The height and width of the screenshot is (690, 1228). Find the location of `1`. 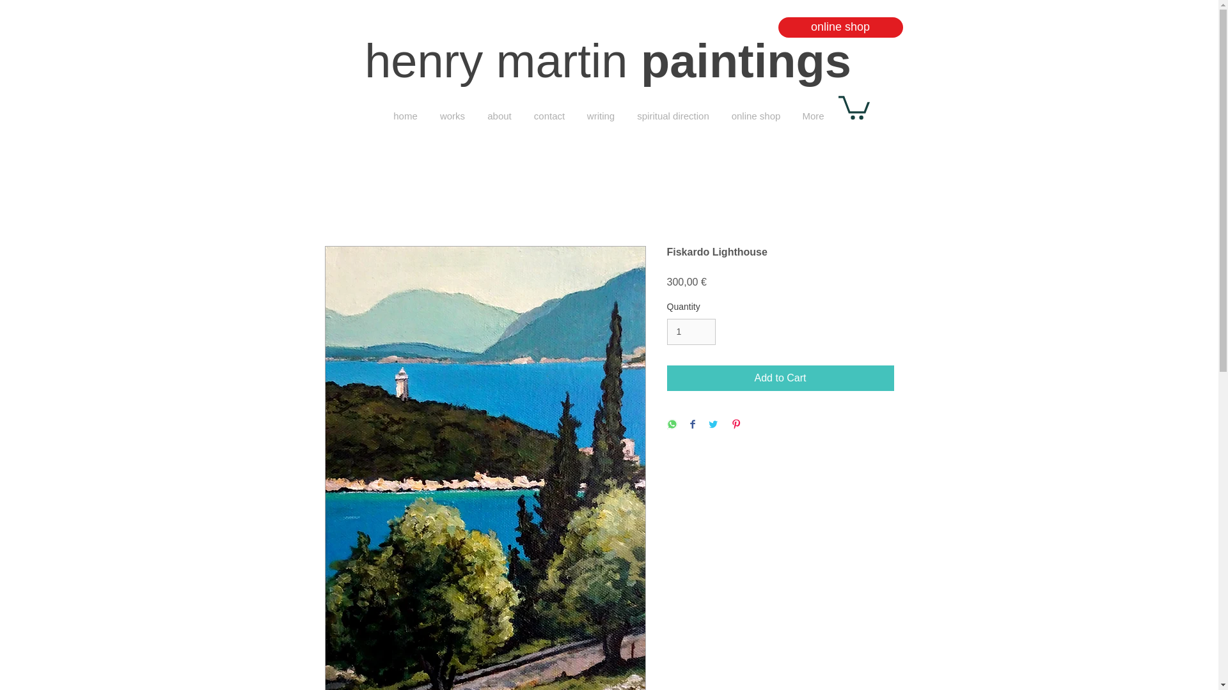

1 is located at coordinates (691, 332).